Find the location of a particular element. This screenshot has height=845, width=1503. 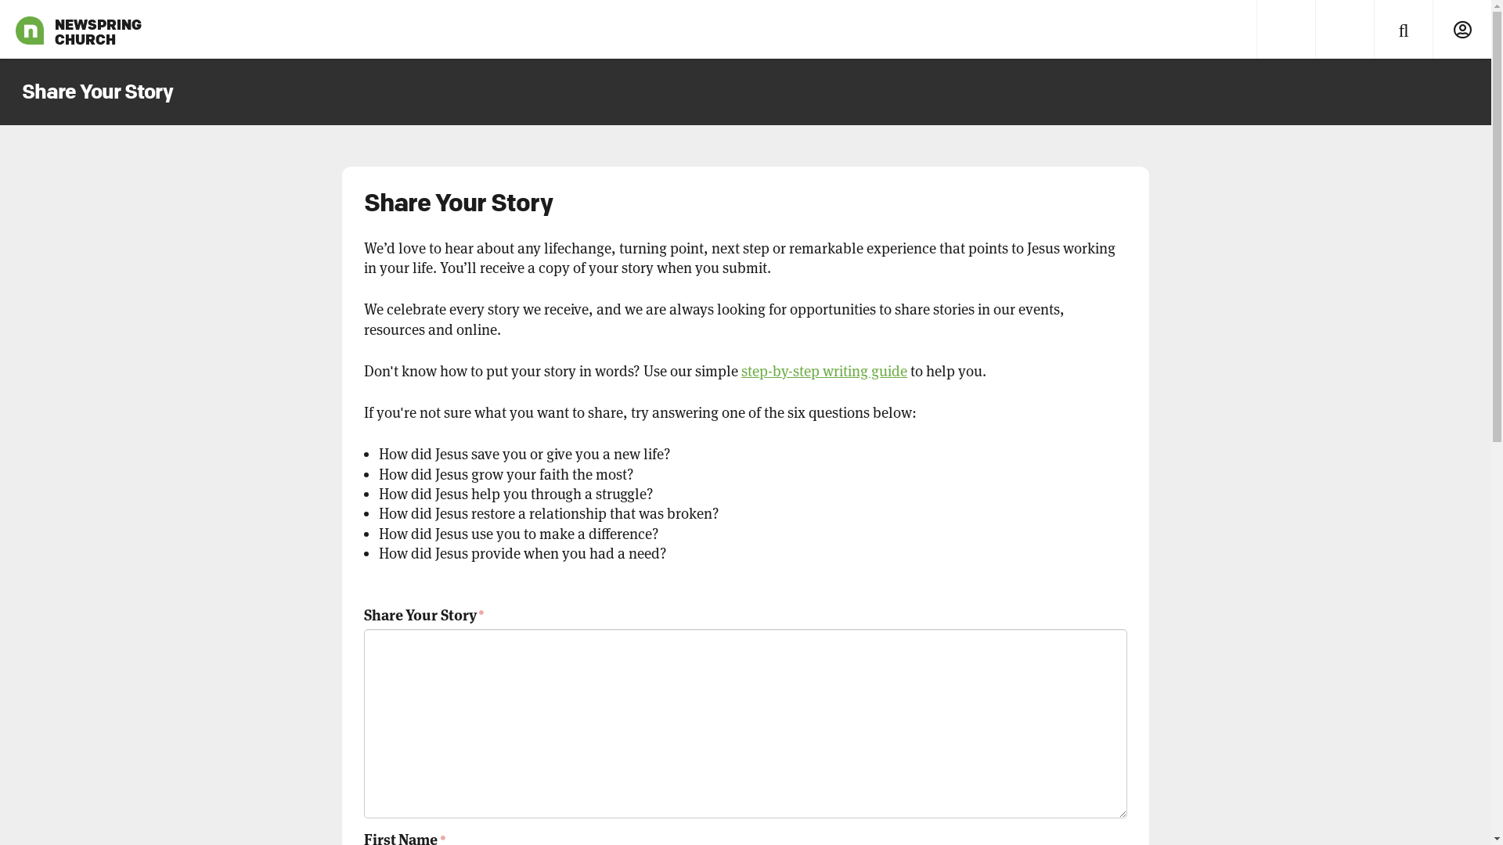

Search is located at coordinates (1403, 30).